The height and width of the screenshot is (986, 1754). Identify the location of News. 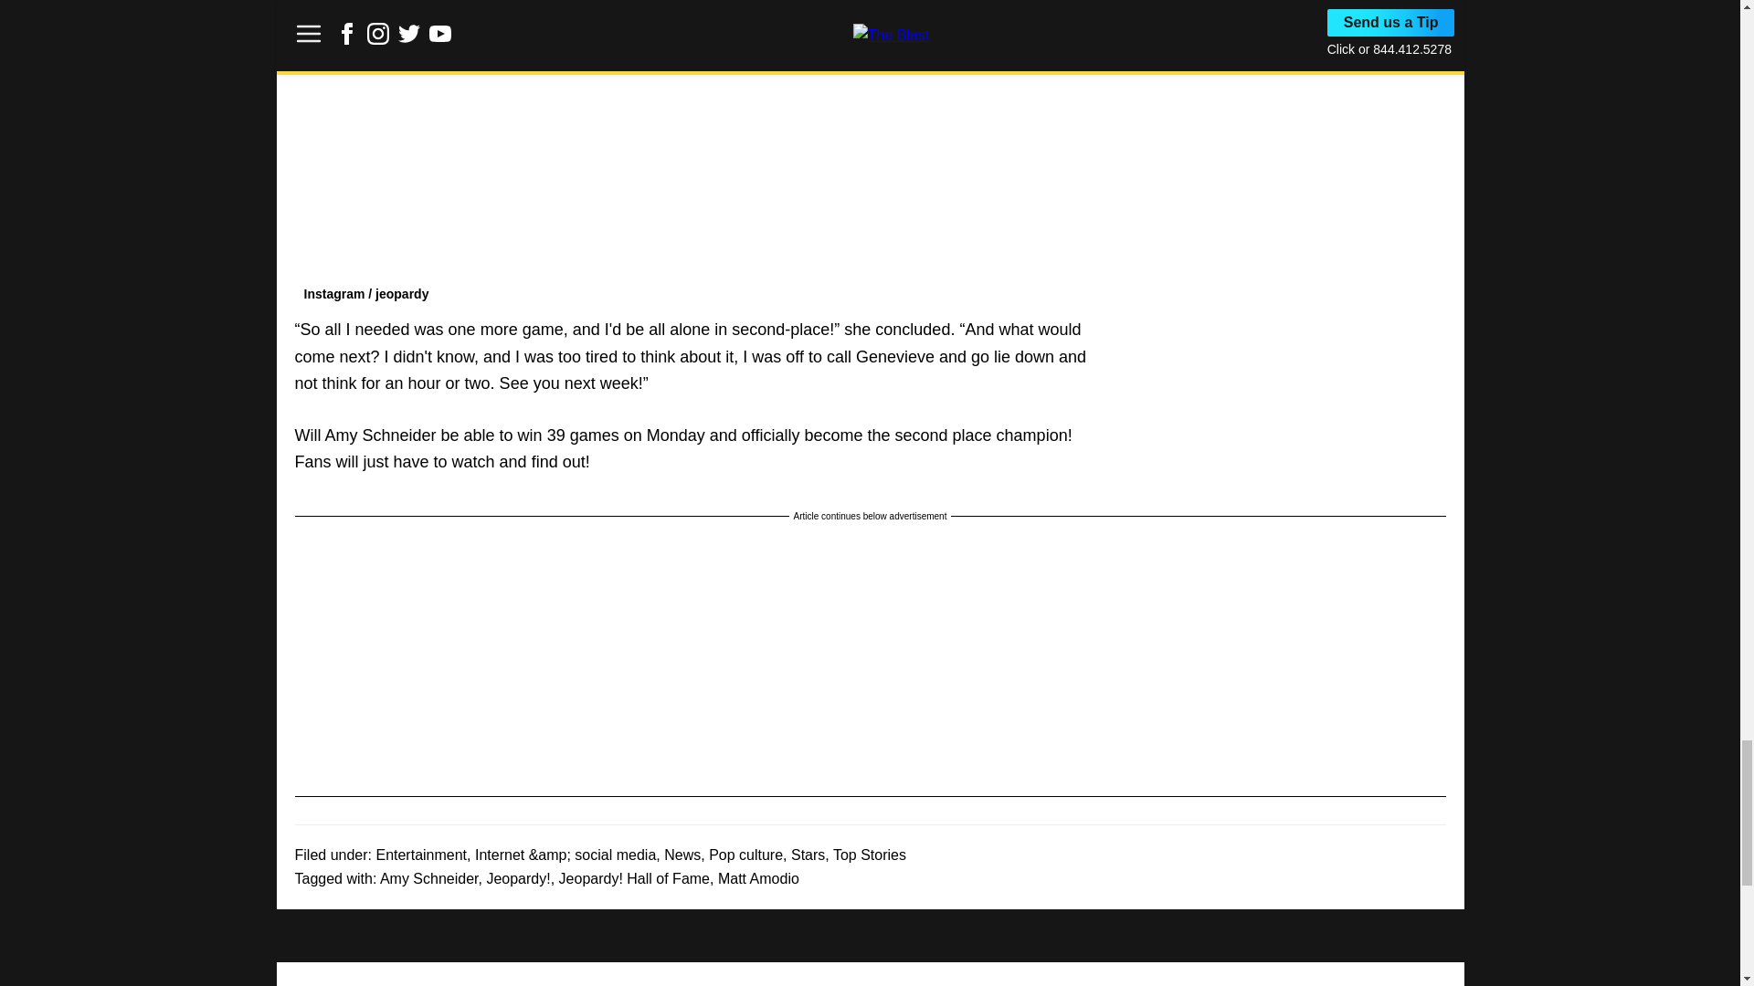
(682, 855).